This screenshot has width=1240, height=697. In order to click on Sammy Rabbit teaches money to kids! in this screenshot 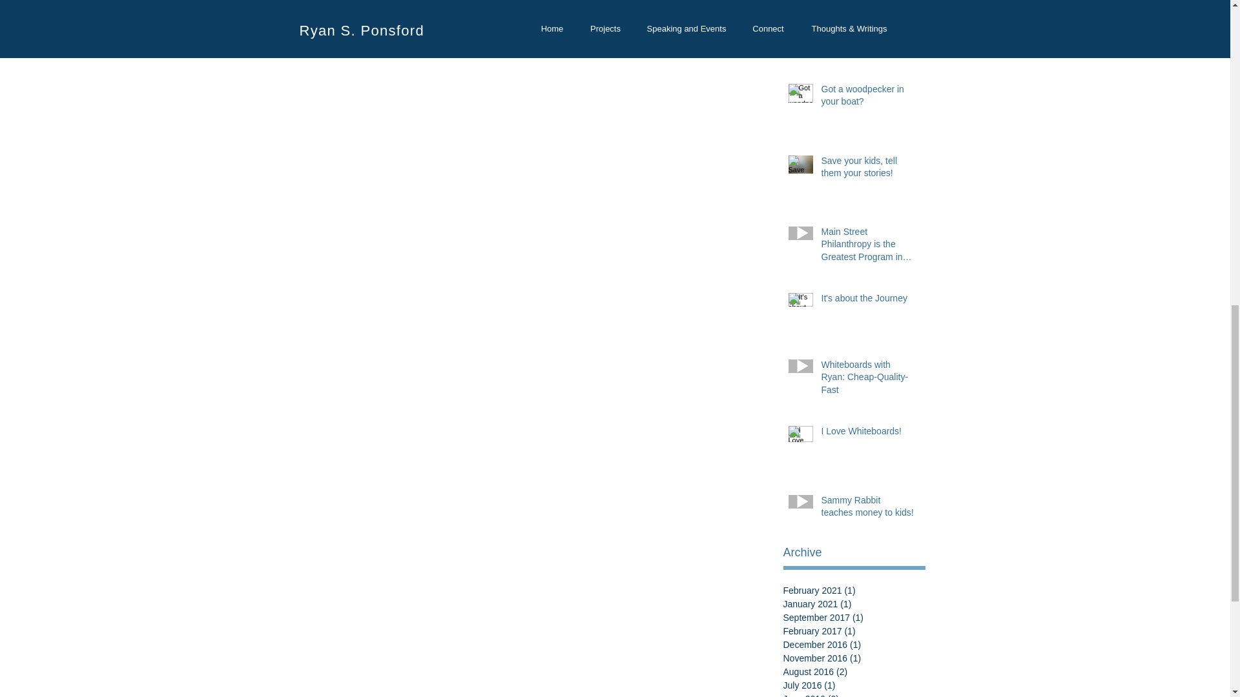, I will do `click(868, 509)`.